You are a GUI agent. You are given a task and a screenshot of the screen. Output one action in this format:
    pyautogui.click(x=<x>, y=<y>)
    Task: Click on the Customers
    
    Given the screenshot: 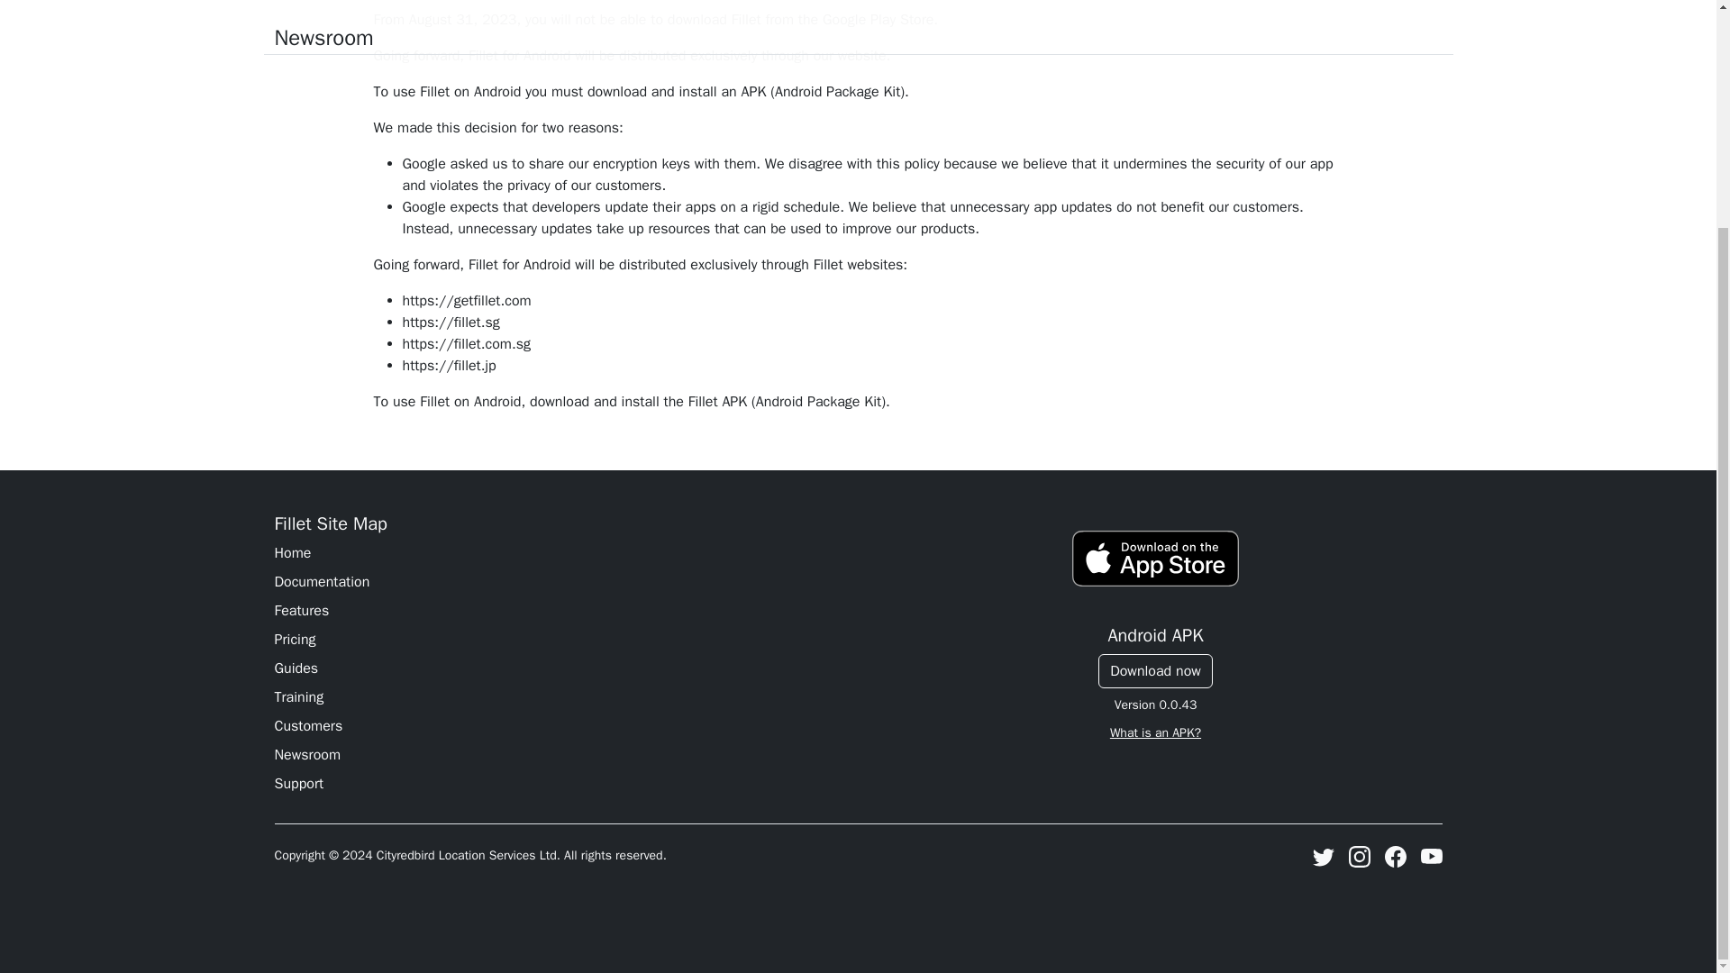 What is the action you would take?
    pyautogui.click(x=560, y=725)
    